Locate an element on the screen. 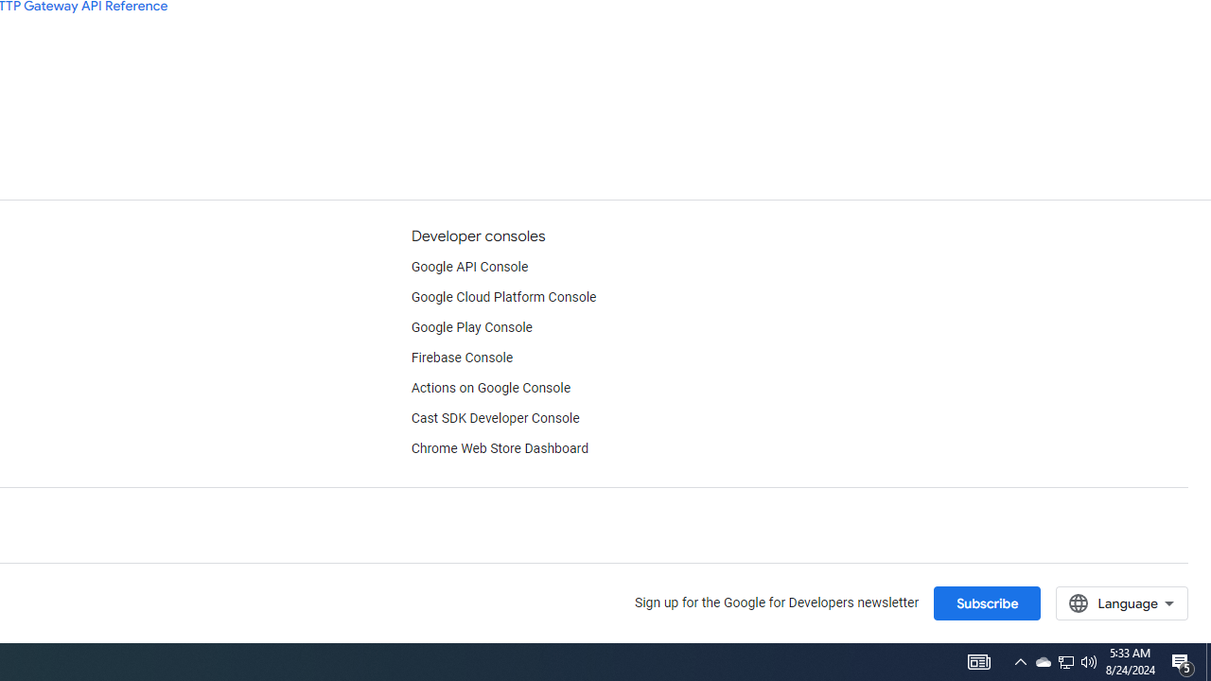 The image size is (1211, 681). Cast SDK Developer Console is located at coordinates (495, 418).